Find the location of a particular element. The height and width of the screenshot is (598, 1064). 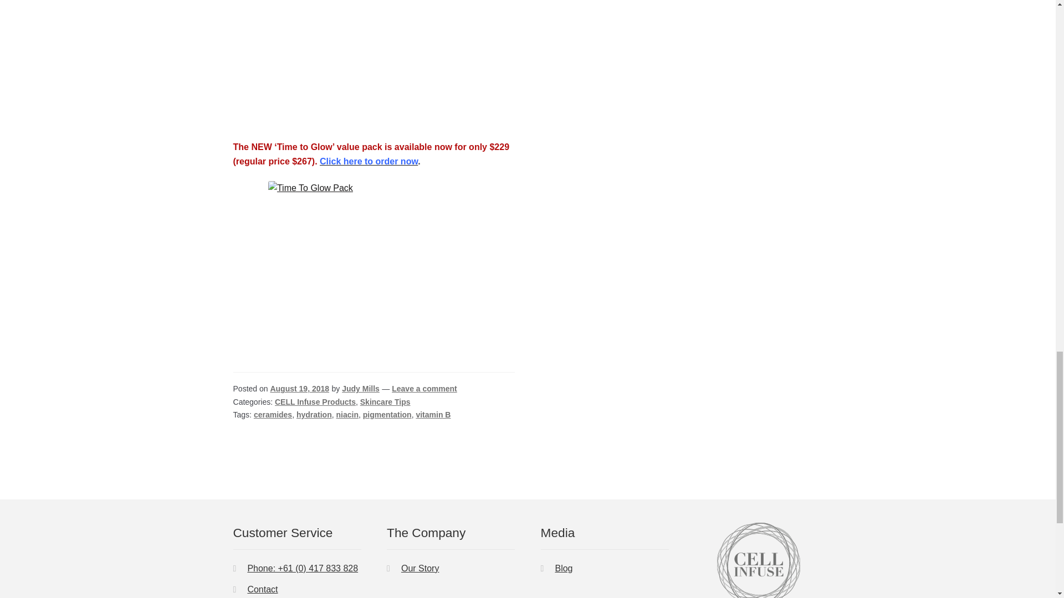

Contact is located at coordinates (262, 589).